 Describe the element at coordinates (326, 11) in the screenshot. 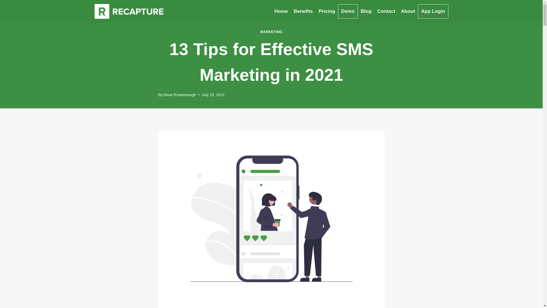

I see `Pricing` at that location.